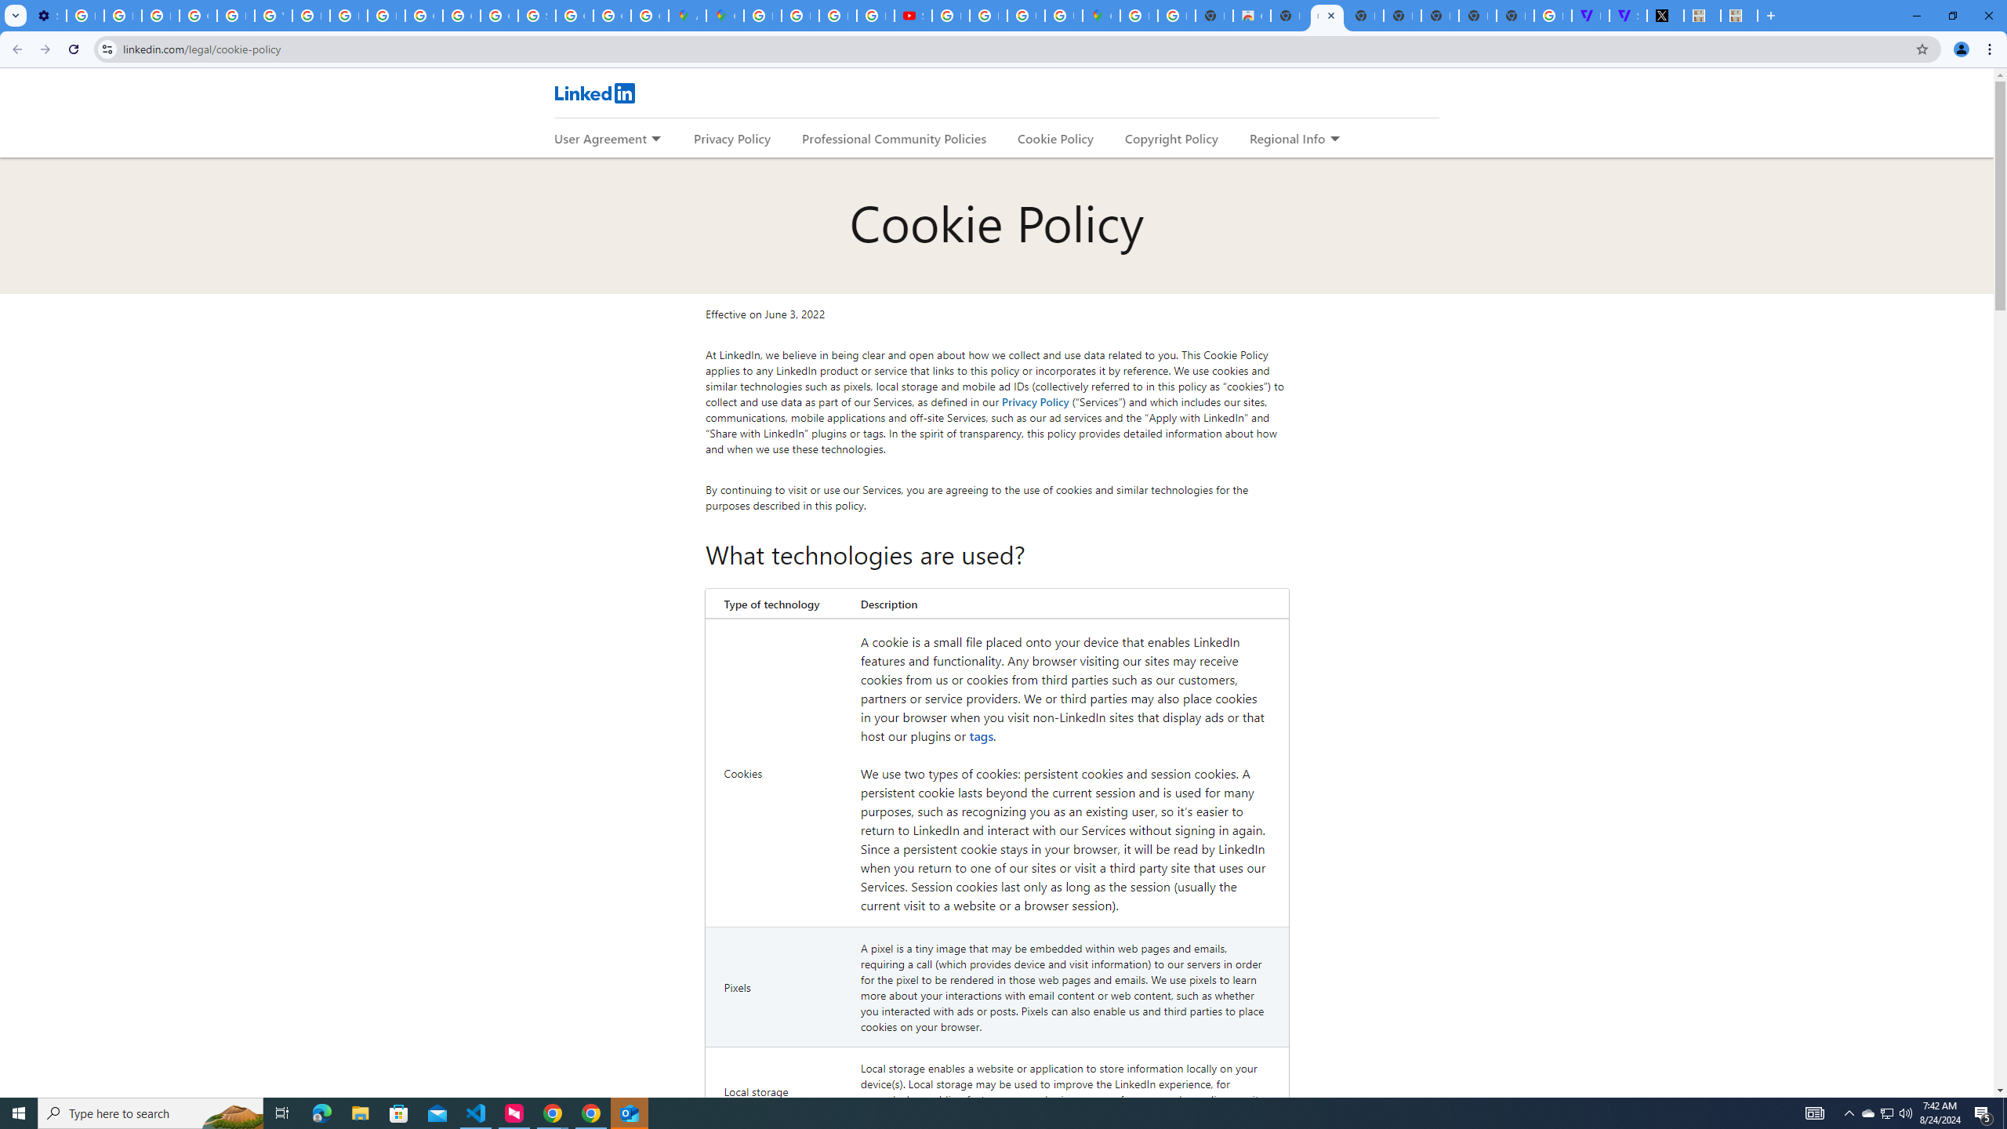  What do you see at coordinates (600, 138) in the screenshot?
I see `User Agreement` at bounding box center [600, 138].